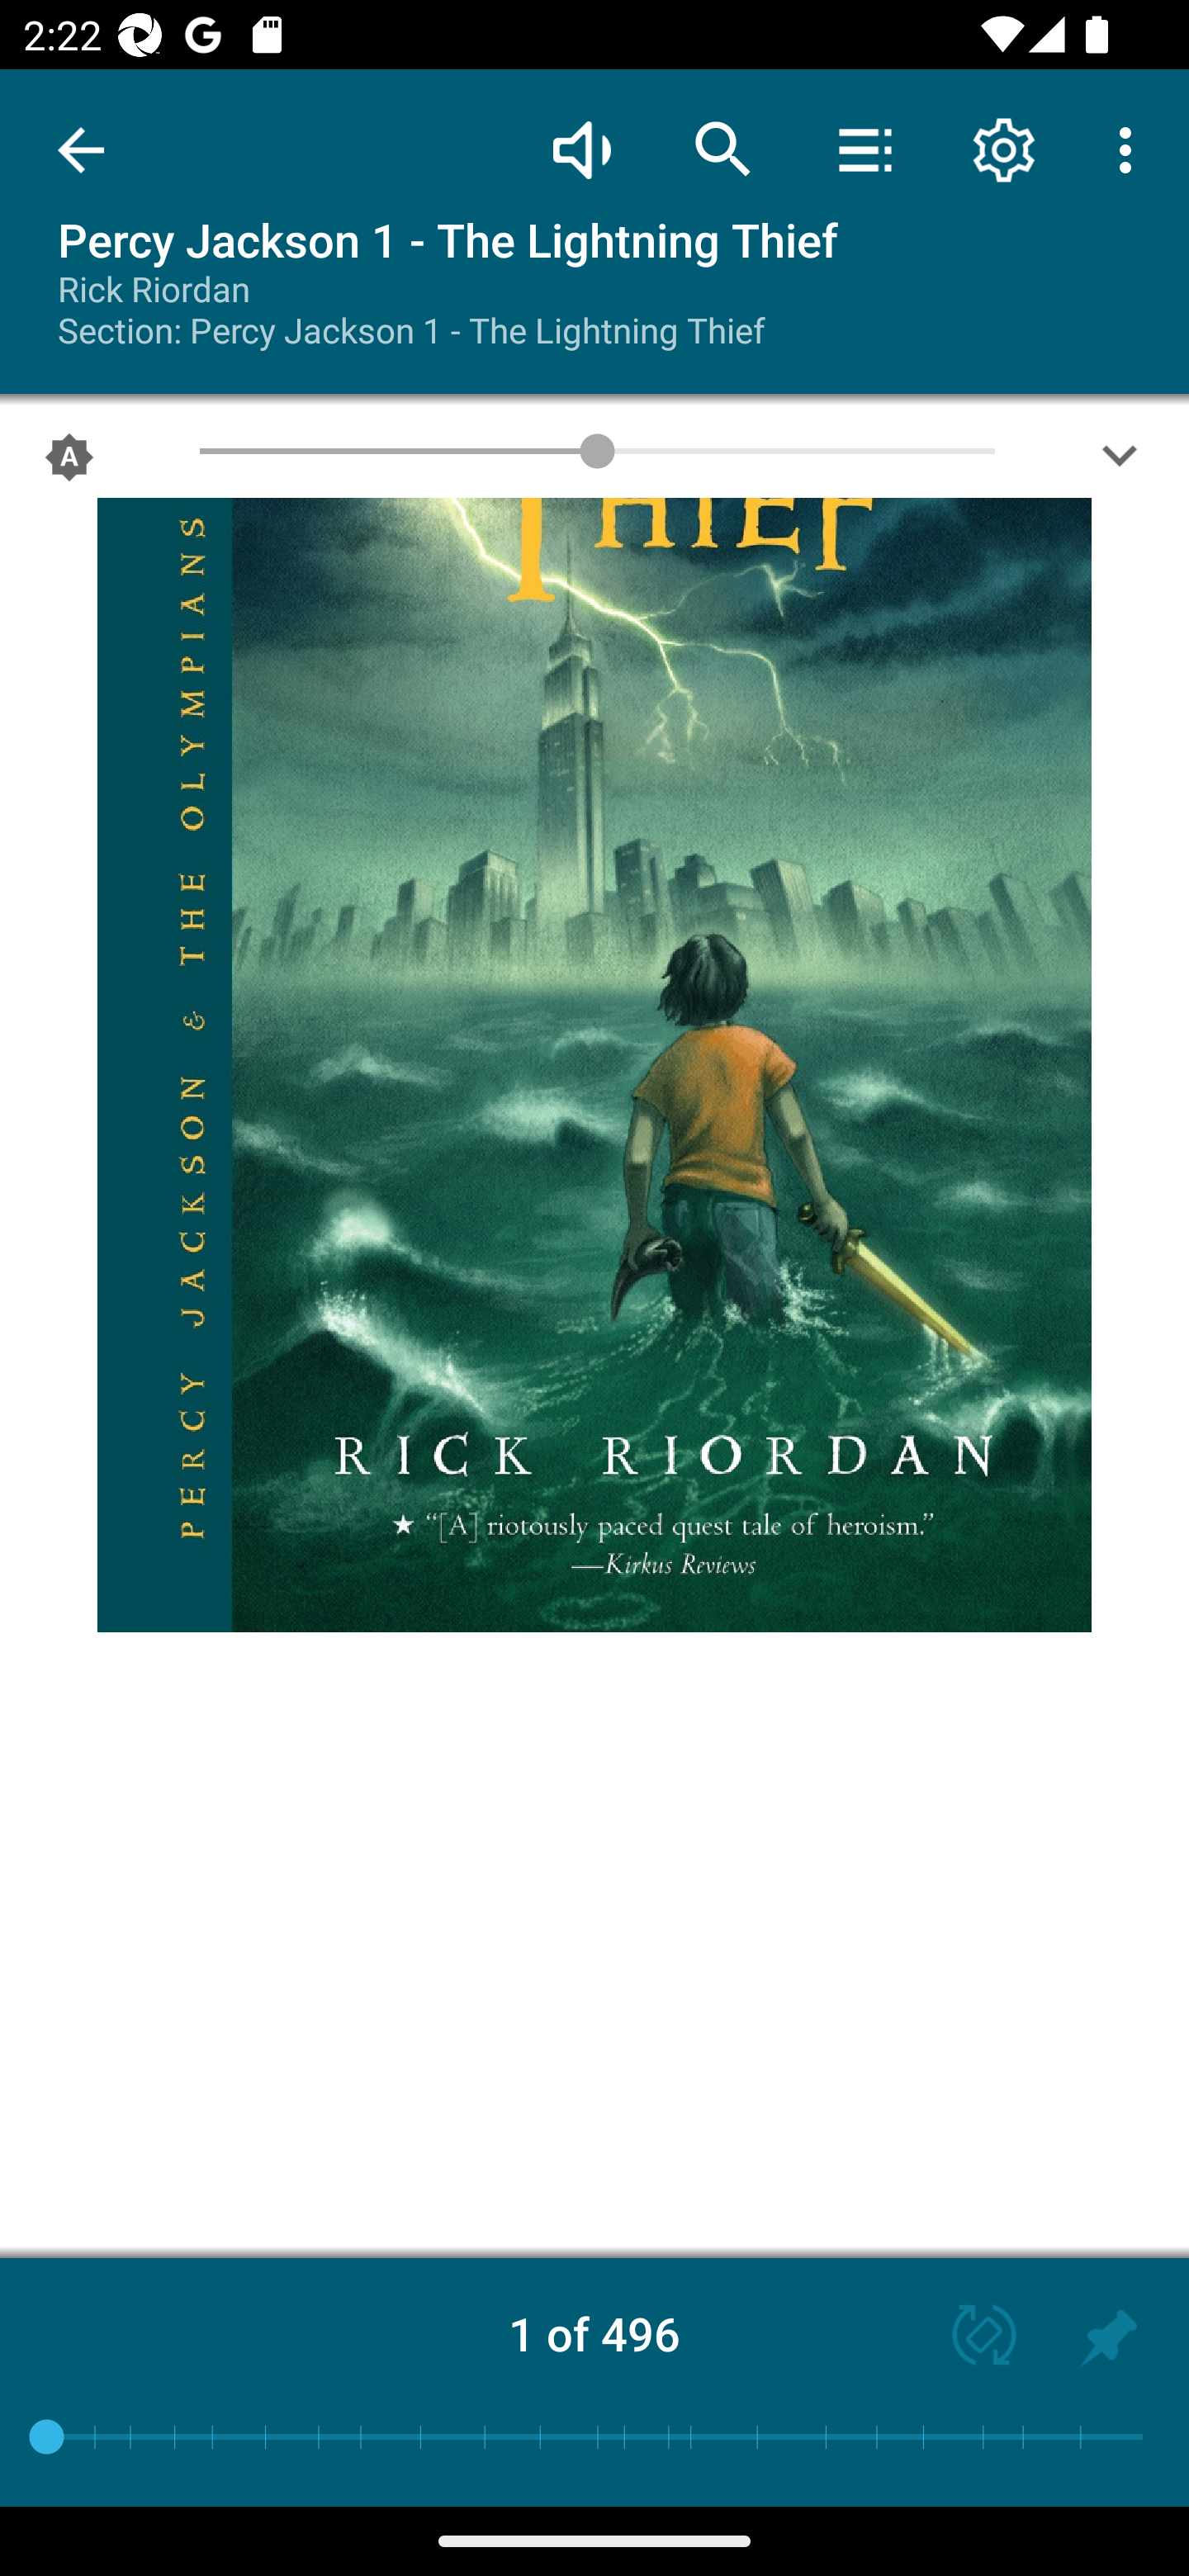  I want to click on Add to history, so click(1108, 2338).